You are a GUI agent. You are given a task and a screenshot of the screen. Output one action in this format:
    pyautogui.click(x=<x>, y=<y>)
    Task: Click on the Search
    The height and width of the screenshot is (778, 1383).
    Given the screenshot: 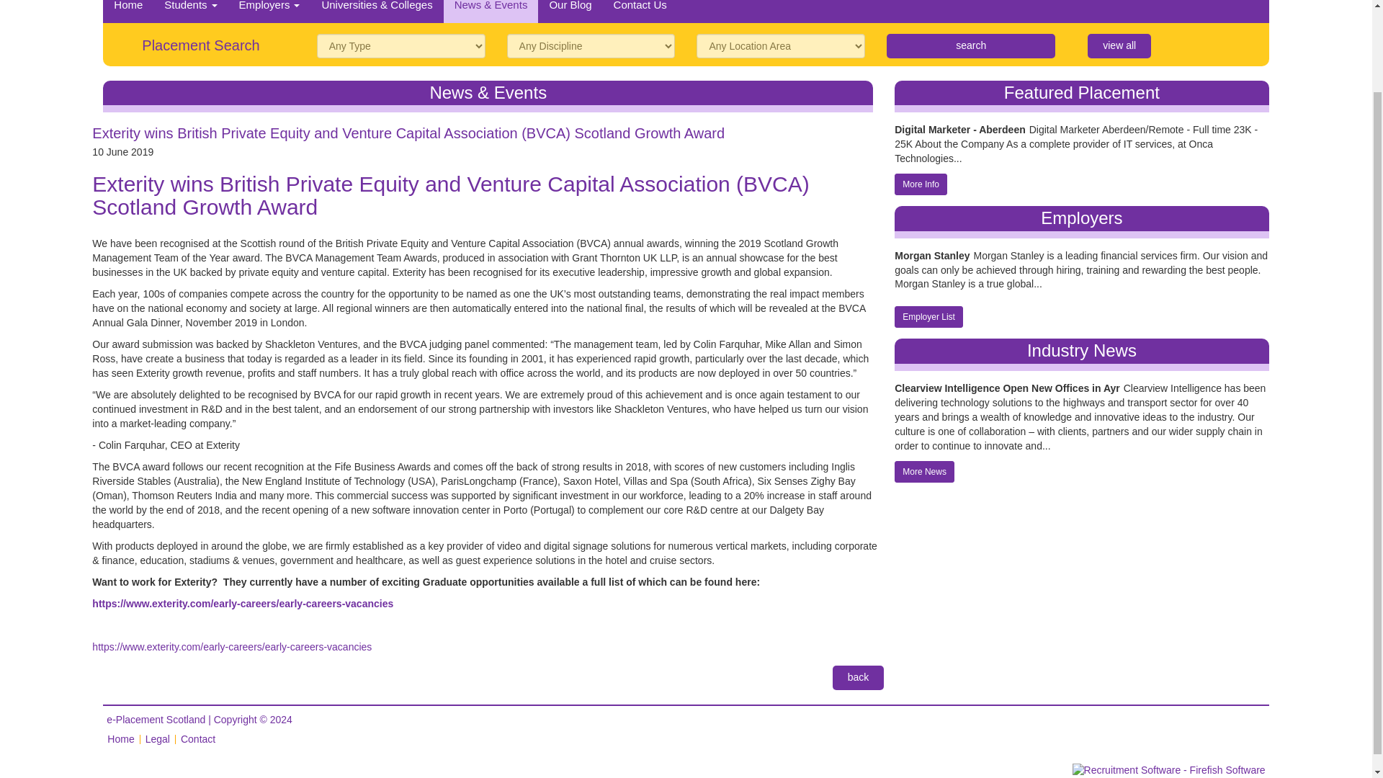 What is the action you would take?
    pyautogui.click(x=970, y=46)
    